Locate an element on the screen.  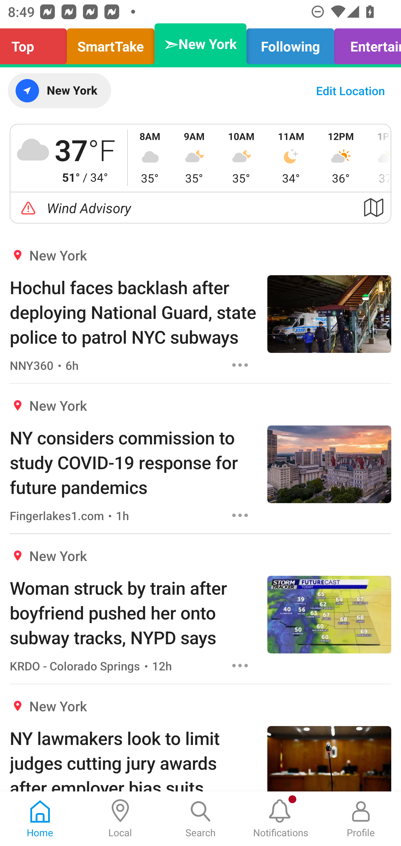
8AM 35° is located at coordinates (150, 158).